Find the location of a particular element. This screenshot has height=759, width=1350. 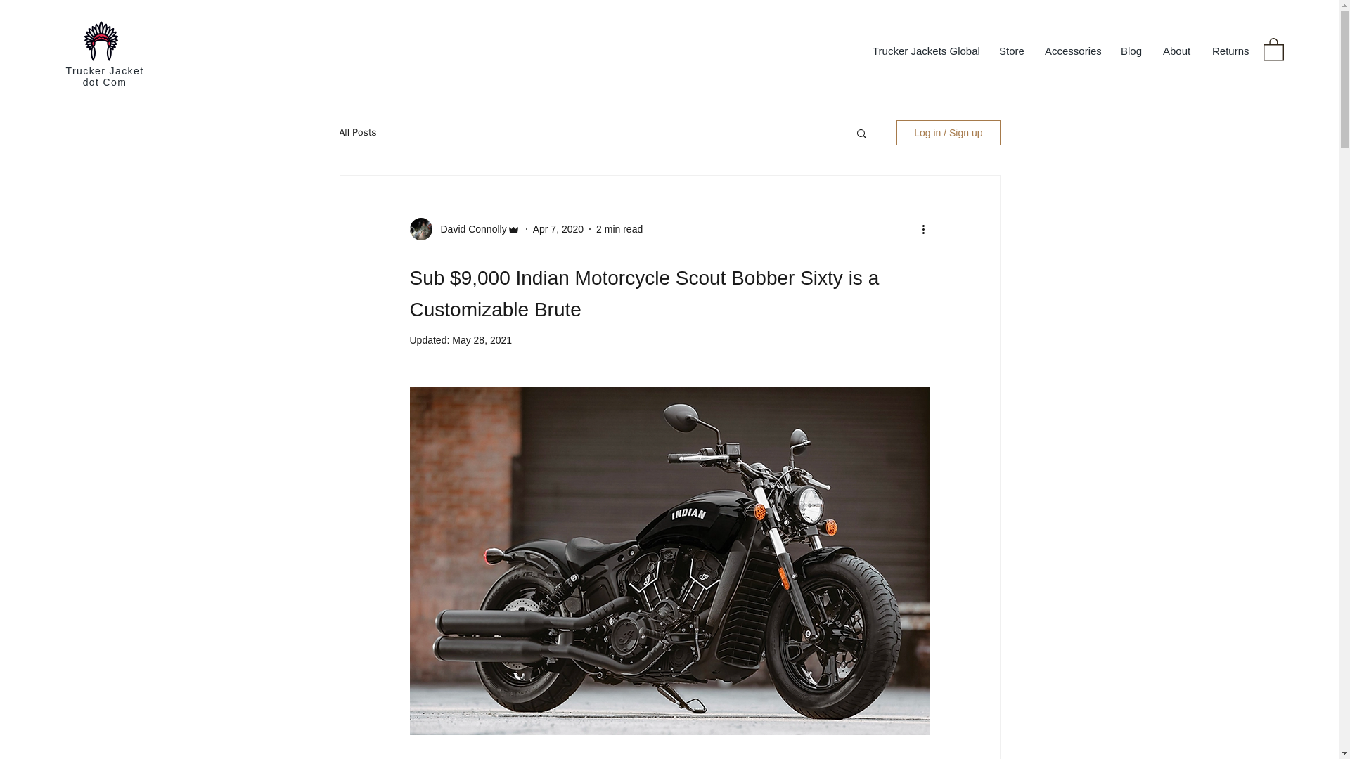

Trucker Jacket is located at coordinates (105, 70).